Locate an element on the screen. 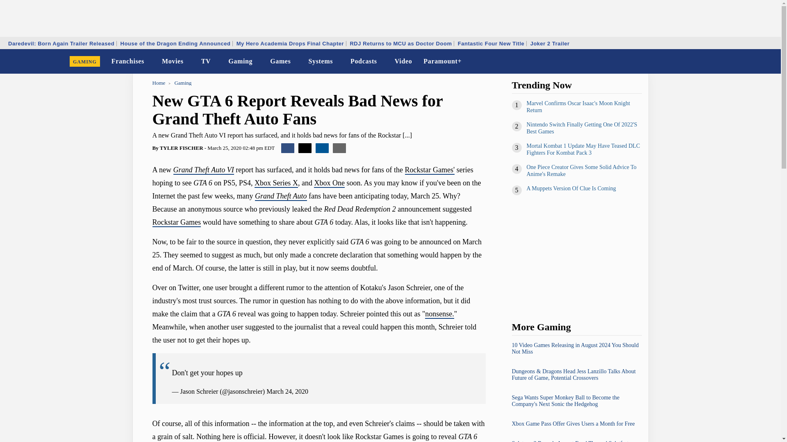 This screenshot has width=787, height=442. Gaming is located at coordinates (240, 61).